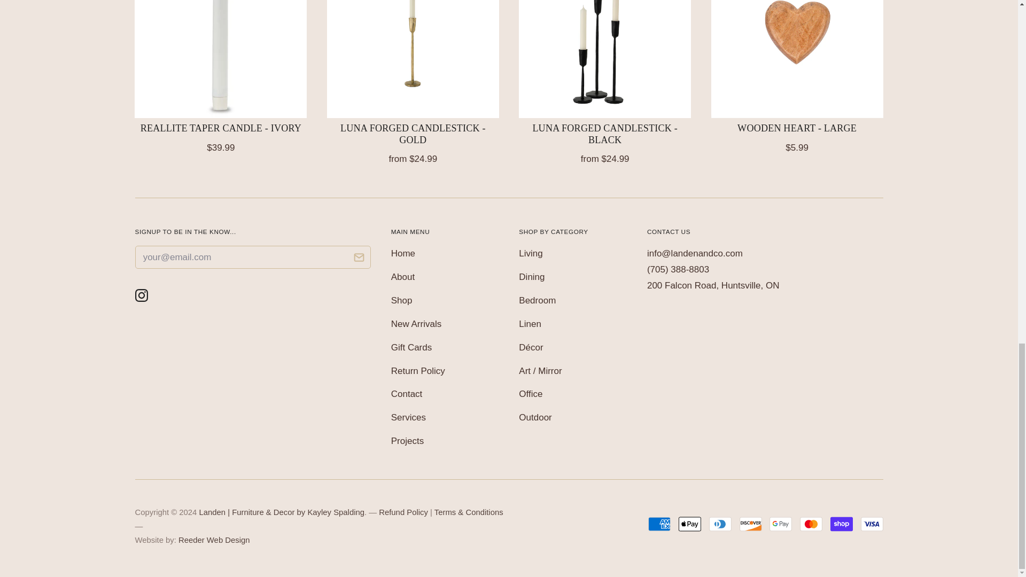 This screenshot has width=1026, height=577. What do you see at coordinates (689, 524) in the screenshot?
I see `Apple Pay` at bounding box center [689, 524].